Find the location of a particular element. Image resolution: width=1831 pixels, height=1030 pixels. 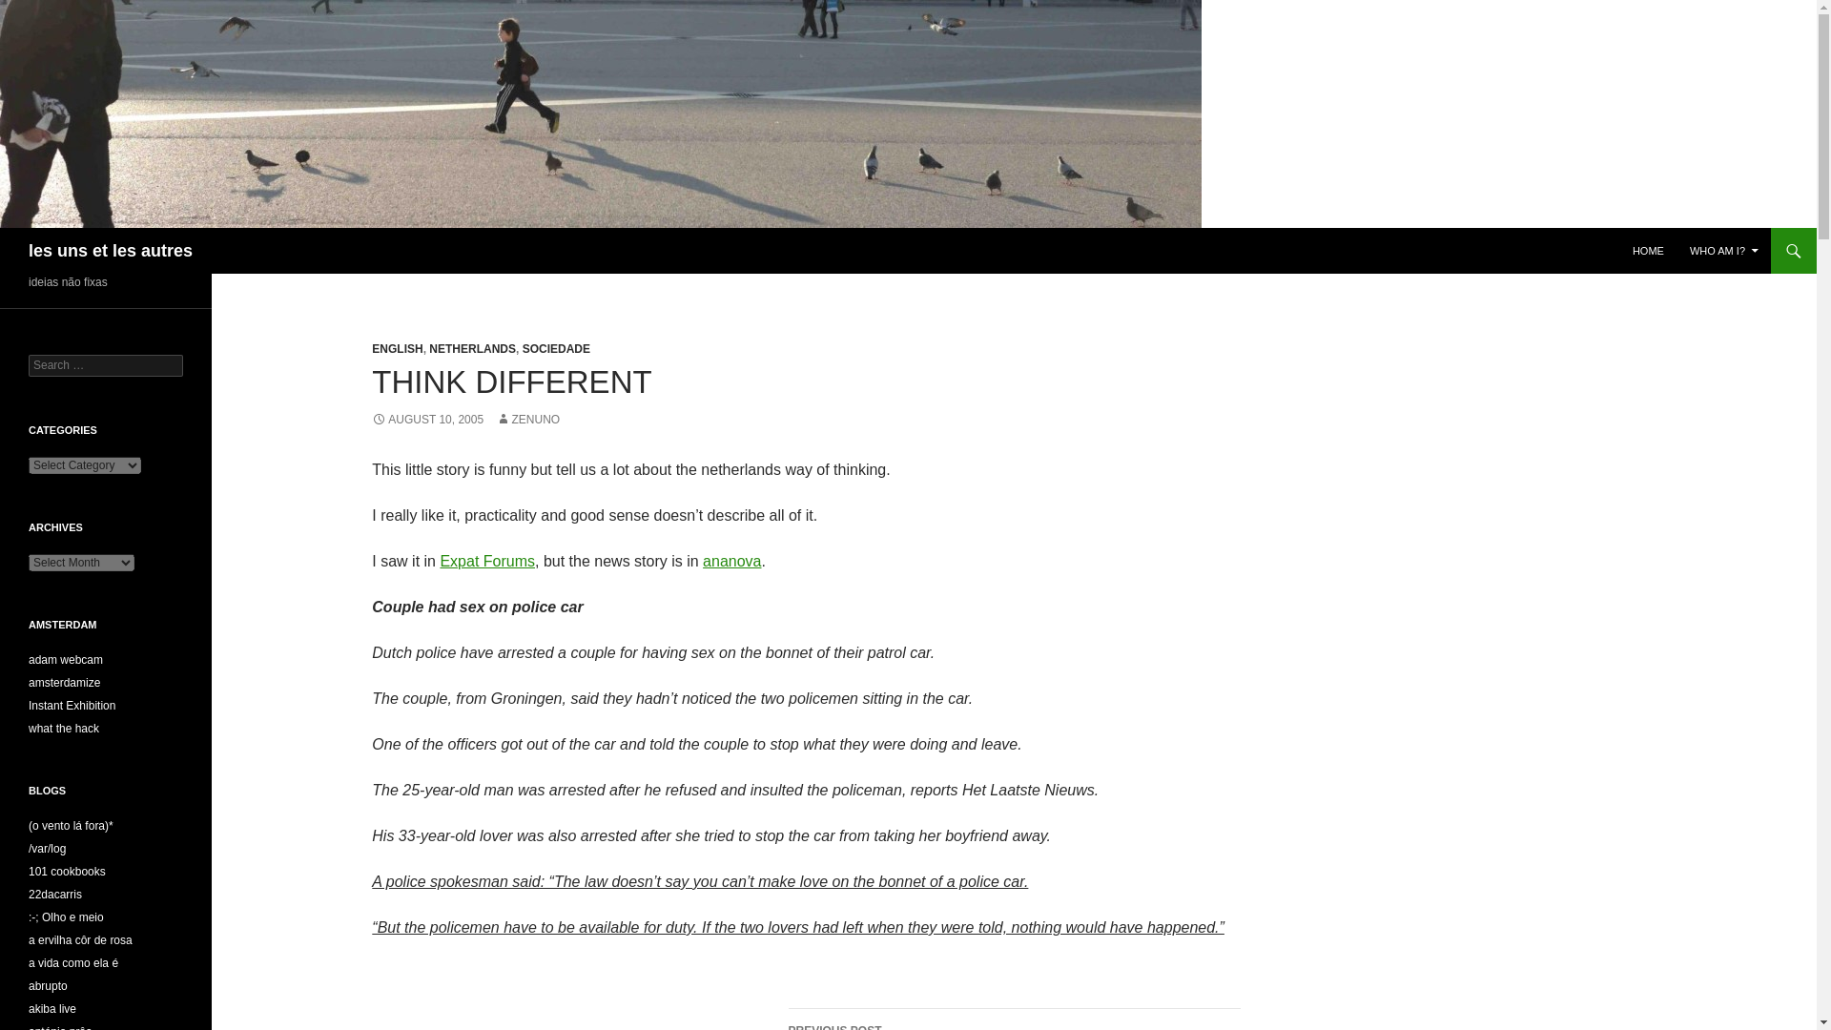

Paulo Querido is located at coordinates (65, 682).